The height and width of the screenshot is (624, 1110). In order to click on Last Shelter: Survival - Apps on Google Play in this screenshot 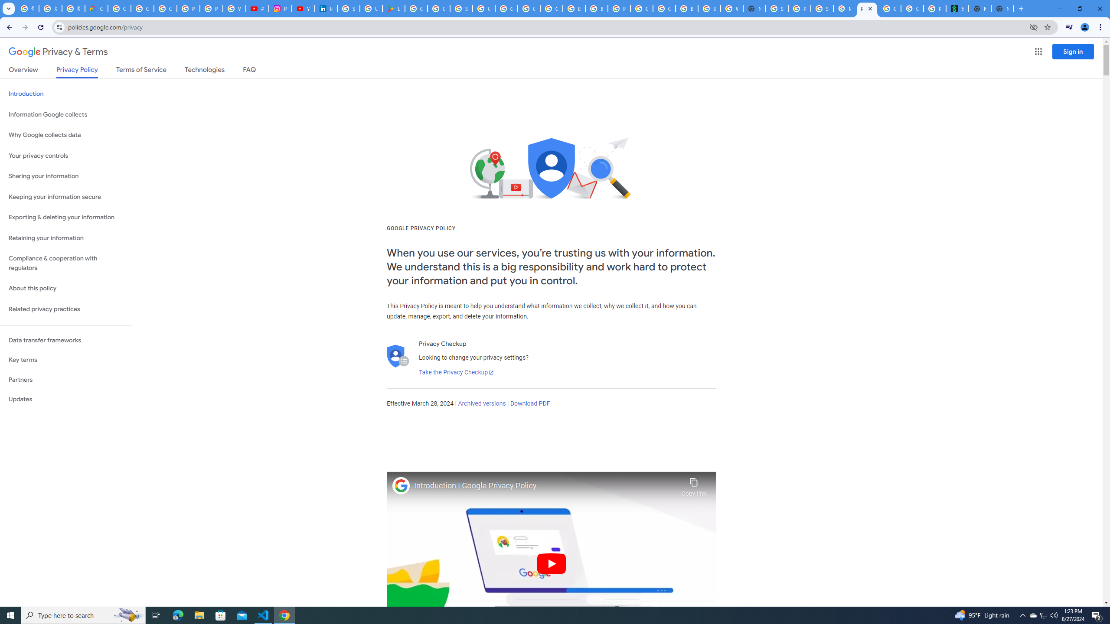, I will do `click(393, 9)`.